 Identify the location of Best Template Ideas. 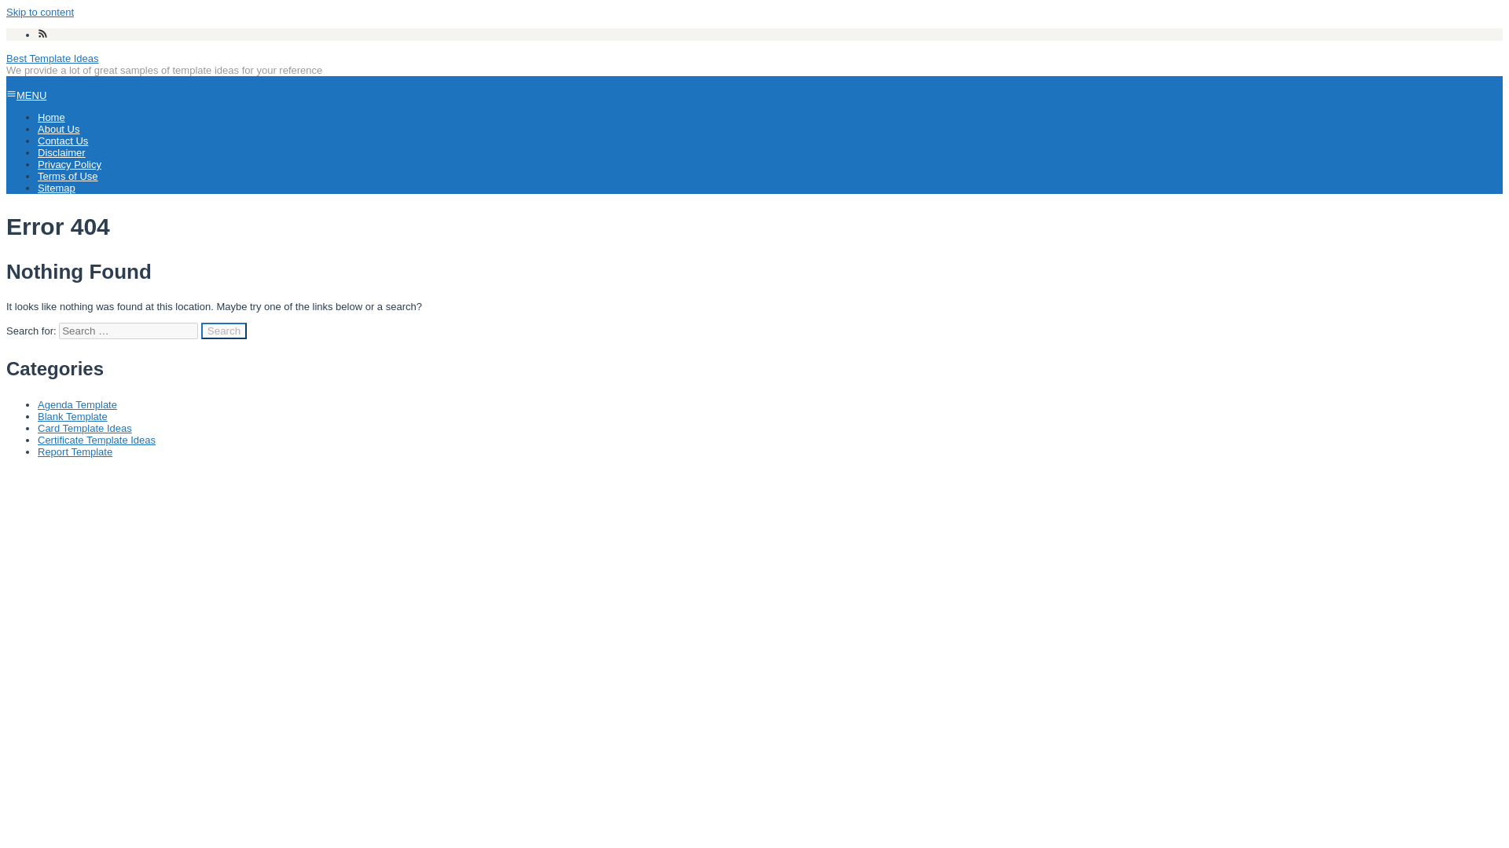
(52, 58).